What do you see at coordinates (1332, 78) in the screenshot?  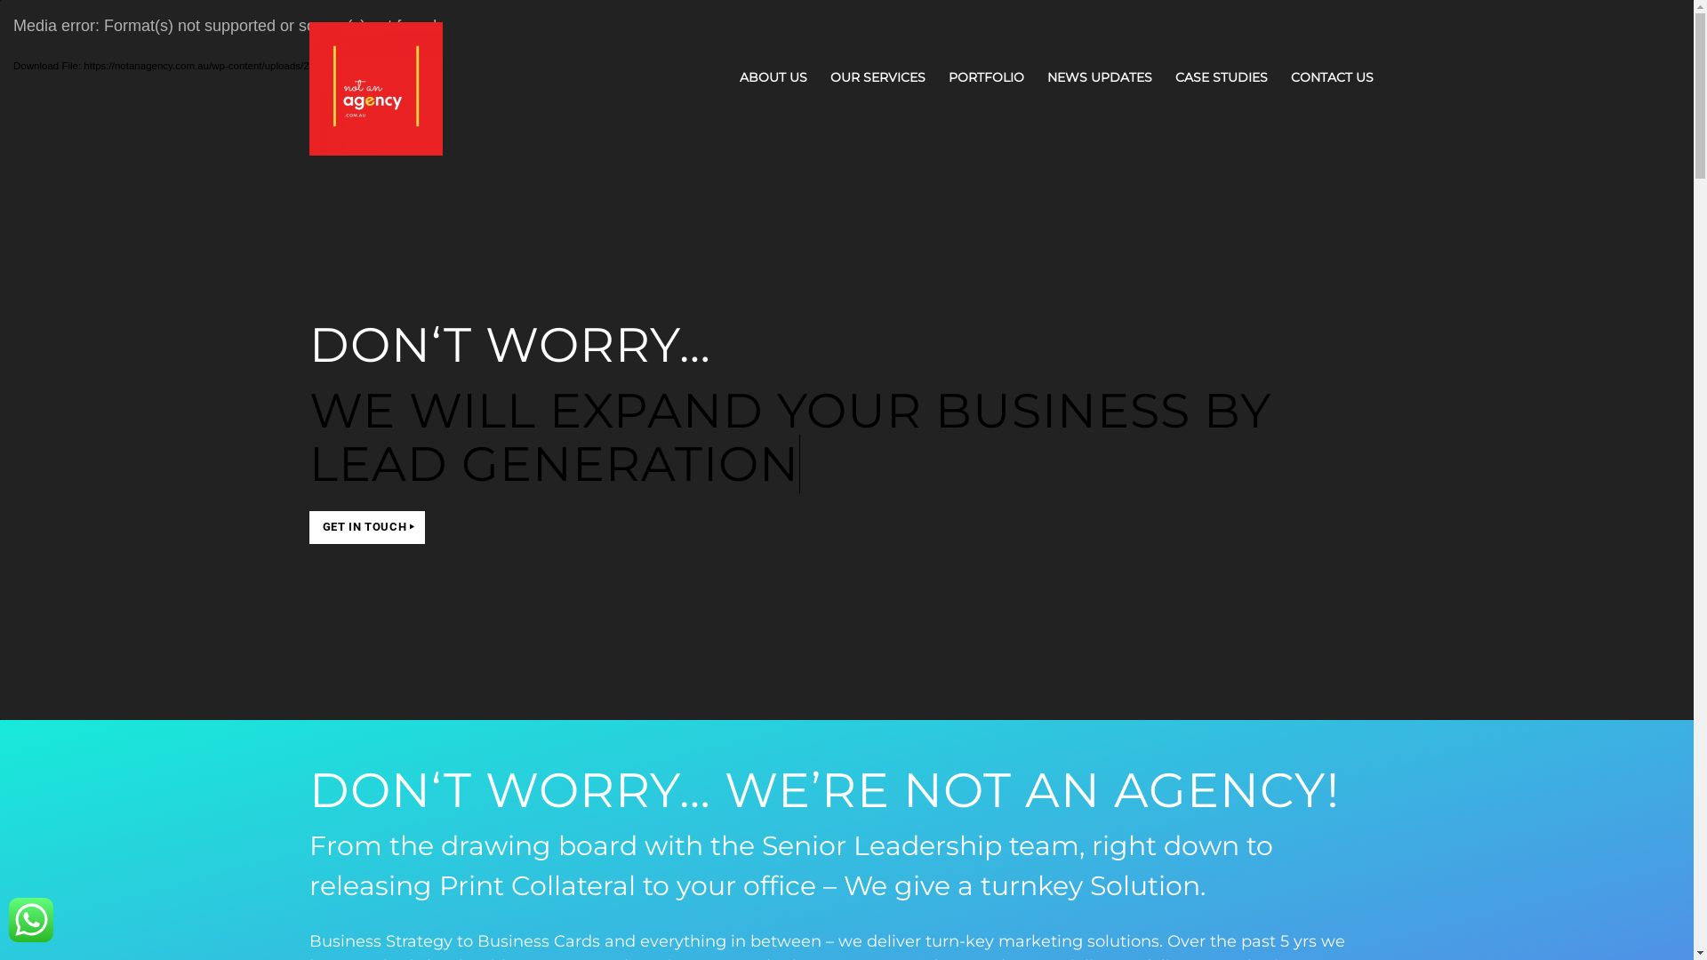 I see `CONTACT US` at bounding box center [1332, 78].